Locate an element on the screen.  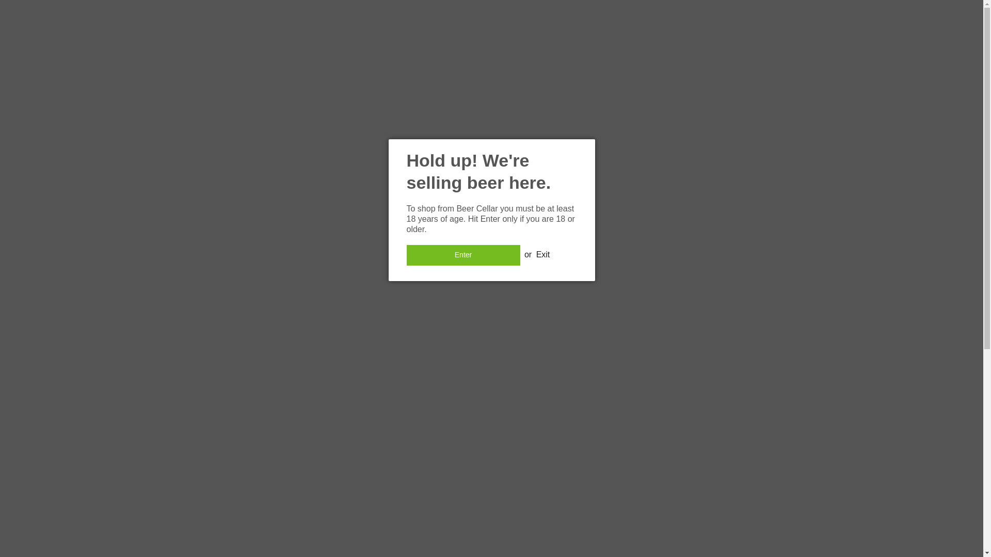
Cart is located at coordinates (872, 10).